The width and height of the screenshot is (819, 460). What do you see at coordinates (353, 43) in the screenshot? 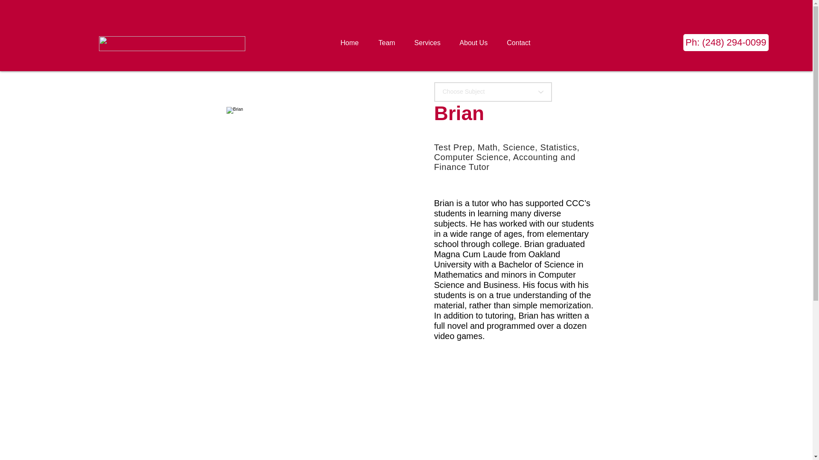
I see `Home` at bounding box center [353, 43].